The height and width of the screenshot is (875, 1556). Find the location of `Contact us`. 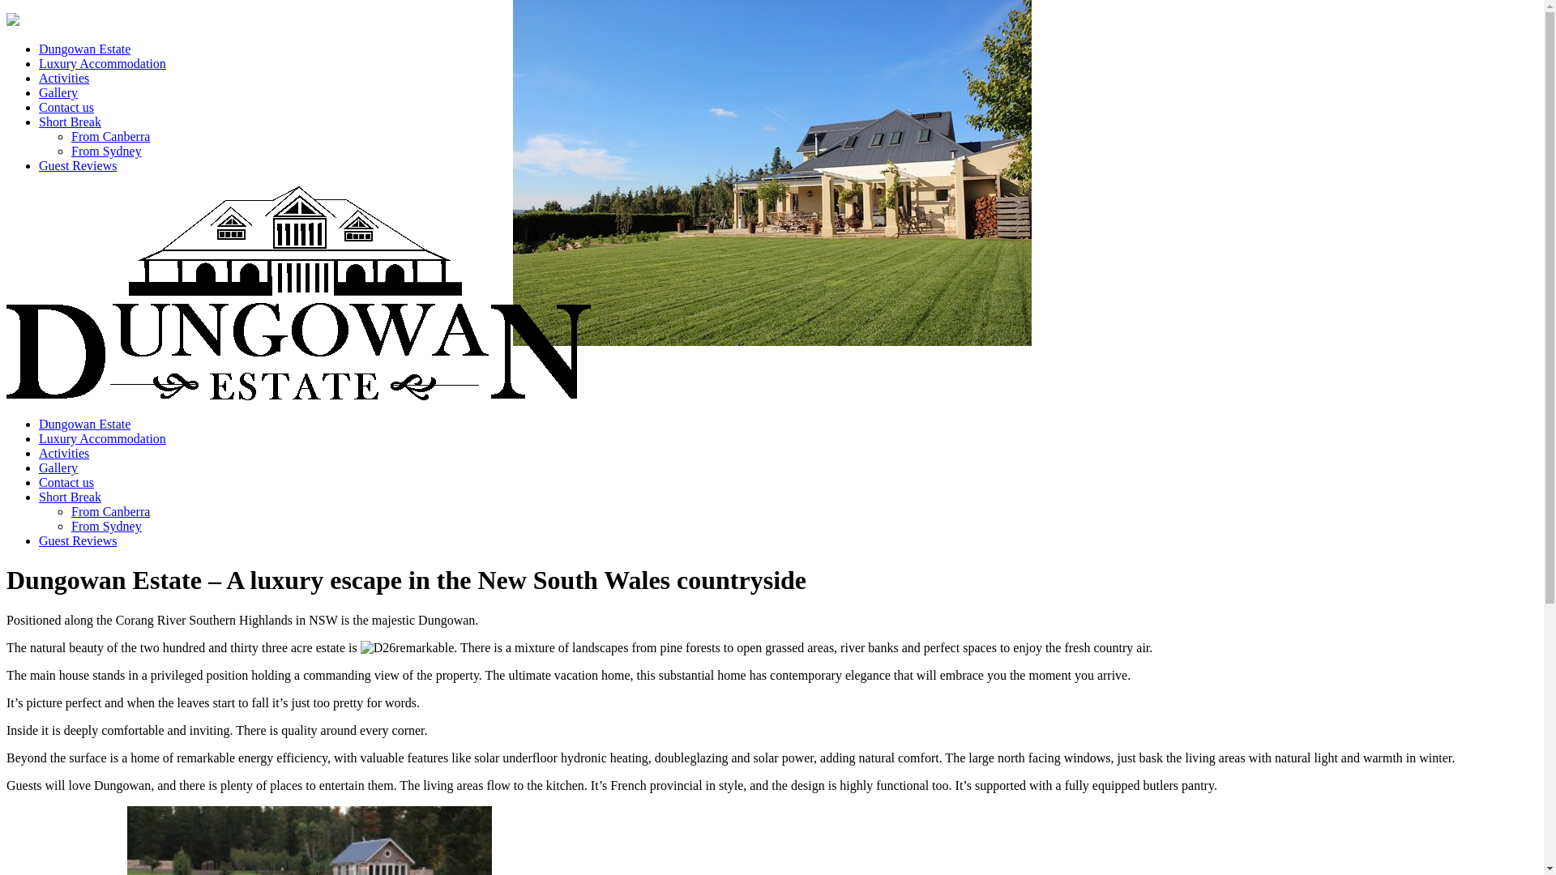

Contact us is located at coordinates (66, 107).